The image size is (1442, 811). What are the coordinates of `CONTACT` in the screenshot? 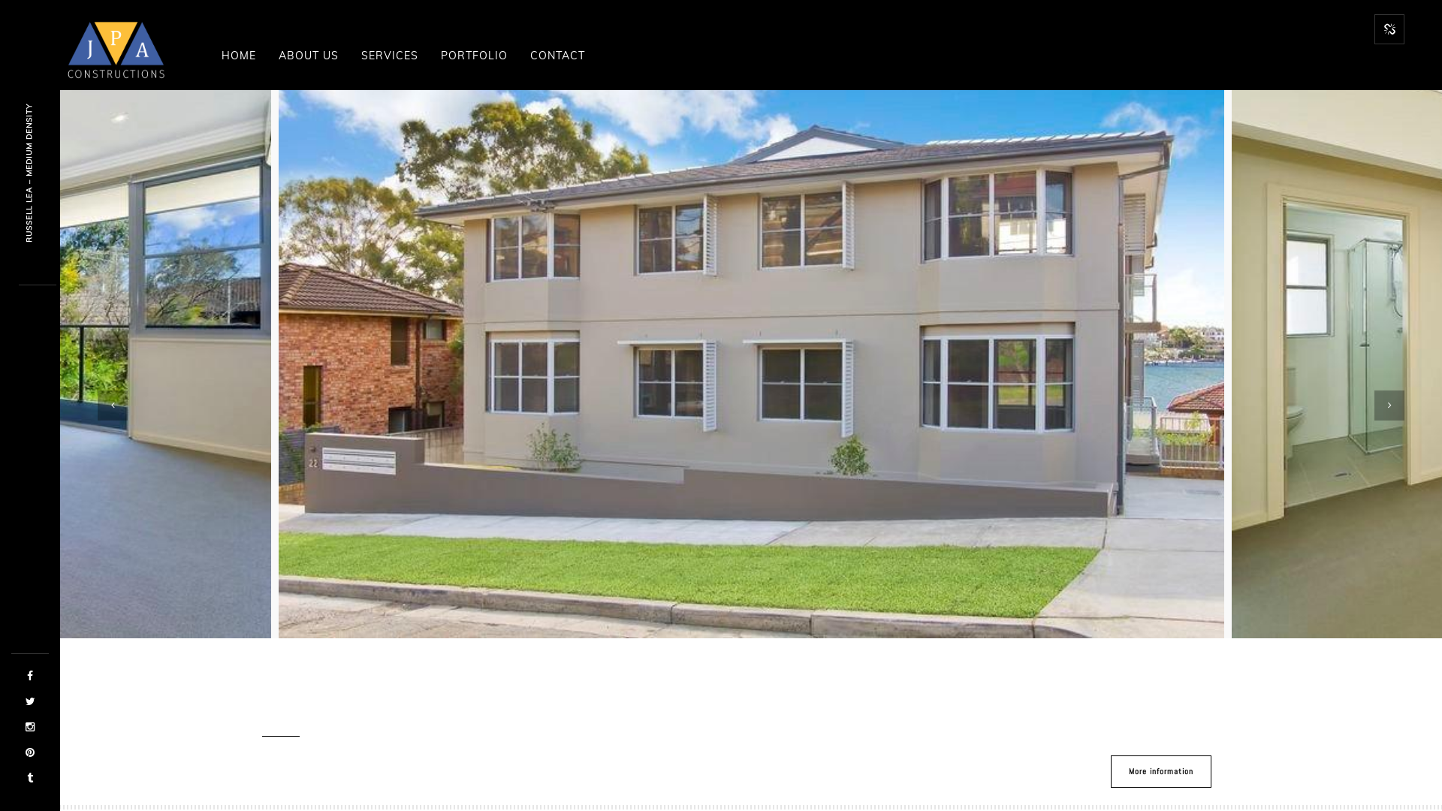 It's located at (557, 56).